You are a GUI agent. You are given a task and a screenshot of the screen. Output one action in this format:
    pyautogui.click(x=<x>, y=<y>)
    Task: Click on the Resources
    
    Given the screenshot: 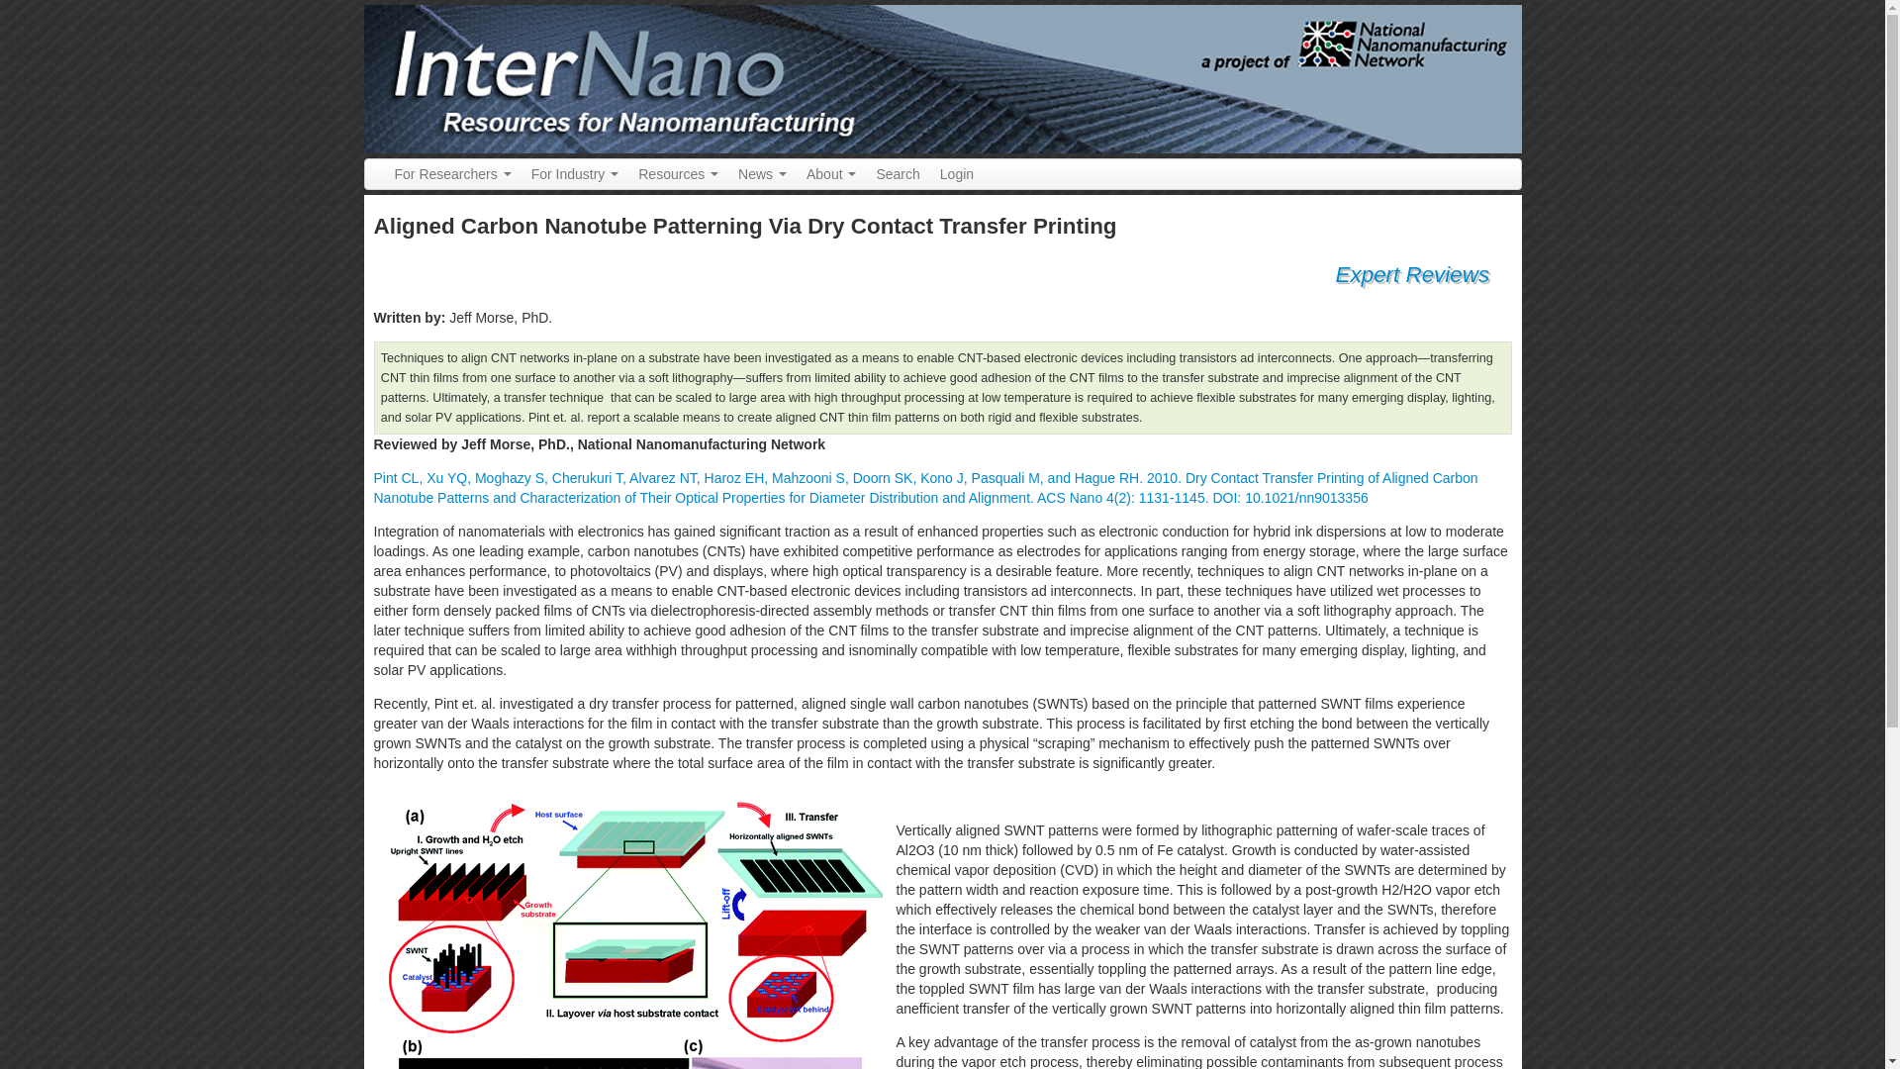 What is the action you would take?
    pyautogui.click(x=678, y=174)
    